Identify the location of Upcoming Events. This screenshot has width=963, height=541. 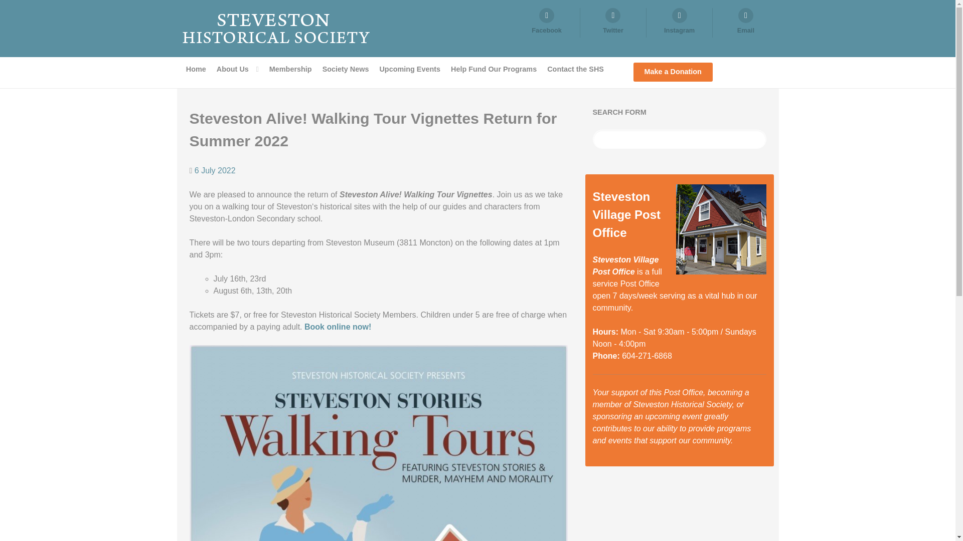
(409, 69).